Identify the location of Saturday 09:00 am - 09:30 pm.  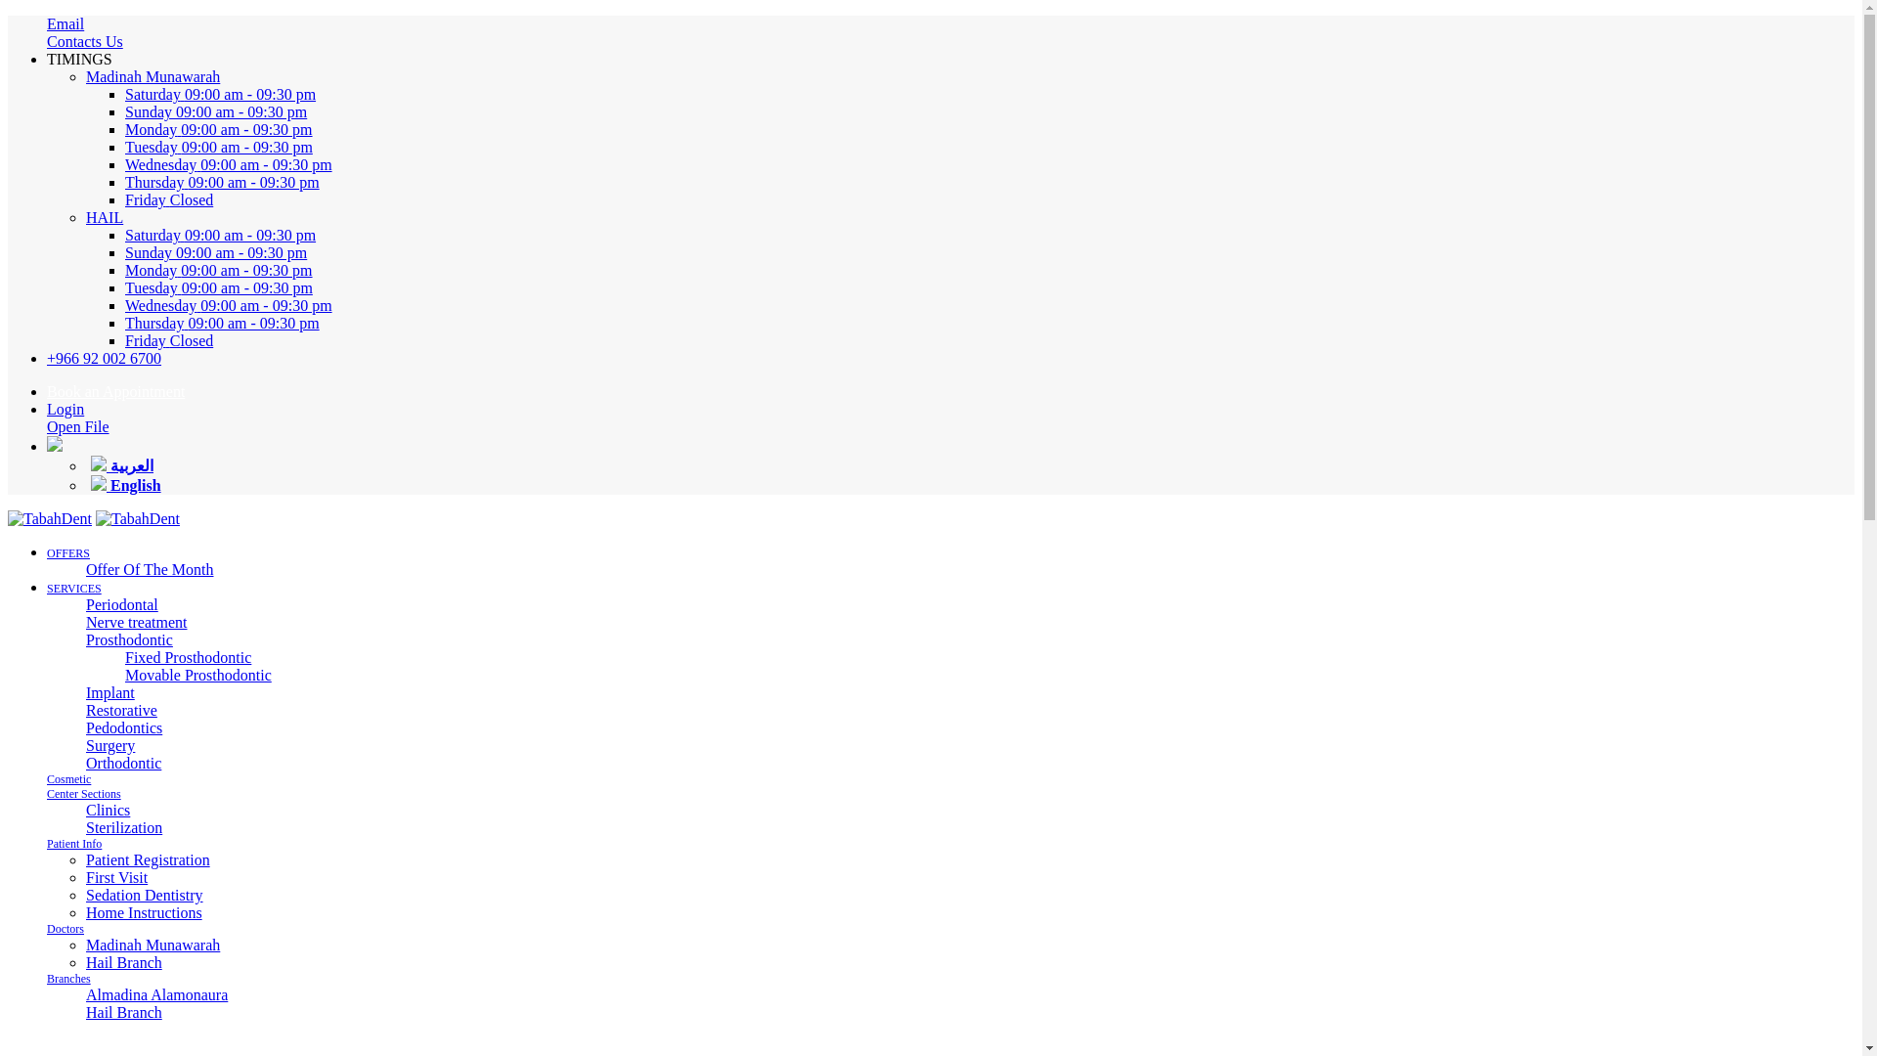
(247, 94).